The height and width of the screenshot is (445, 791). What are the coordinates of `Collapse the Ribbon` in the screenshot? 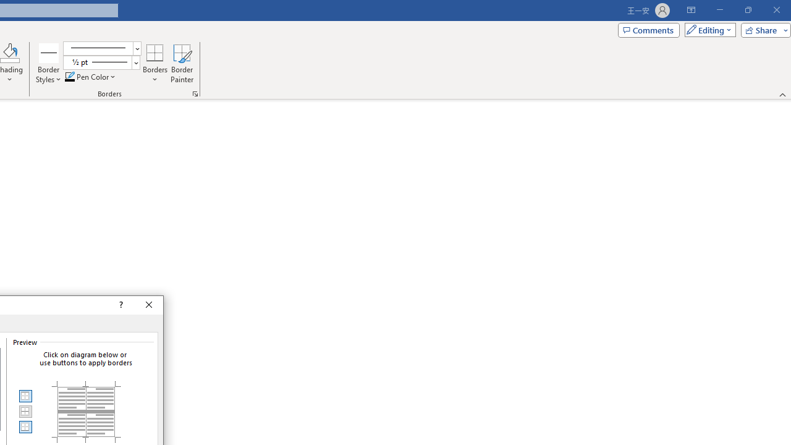 It's located at (783, 94).